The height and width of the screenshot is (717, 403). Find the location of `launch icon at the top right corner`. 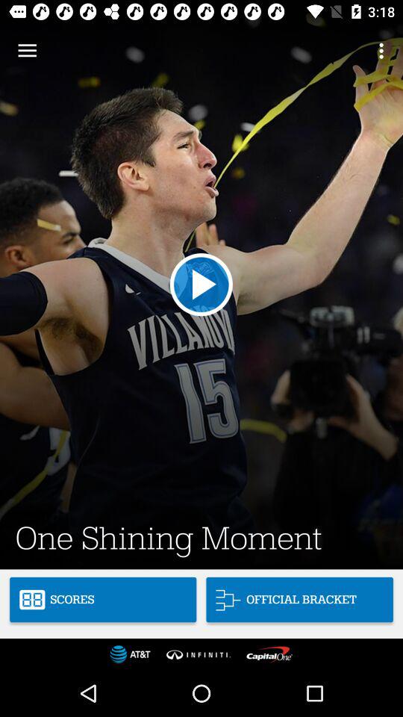

launch icon at the top right corner is located at coordinates (384, 51).